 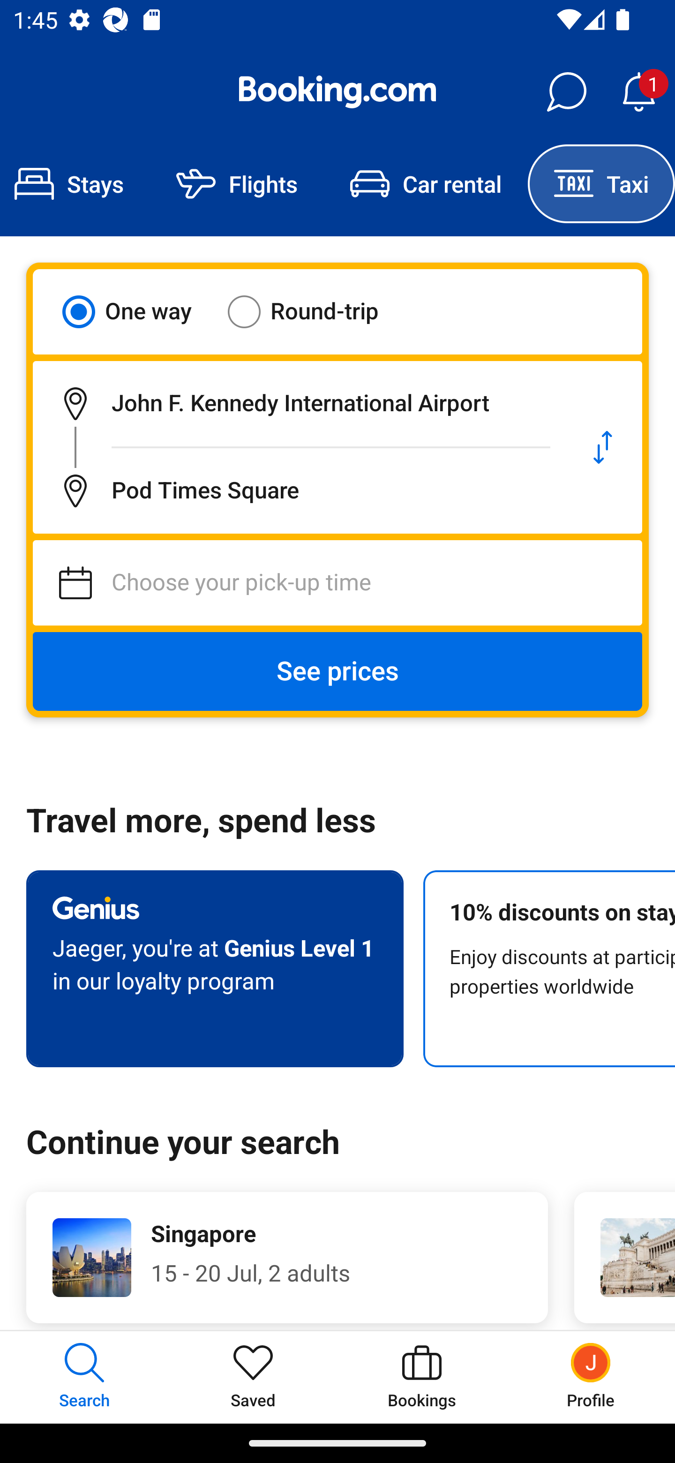 What do you see at coordinates (422, 1377) in the screenshot?
I see `Bookings` at bounding box center [422, 1377].